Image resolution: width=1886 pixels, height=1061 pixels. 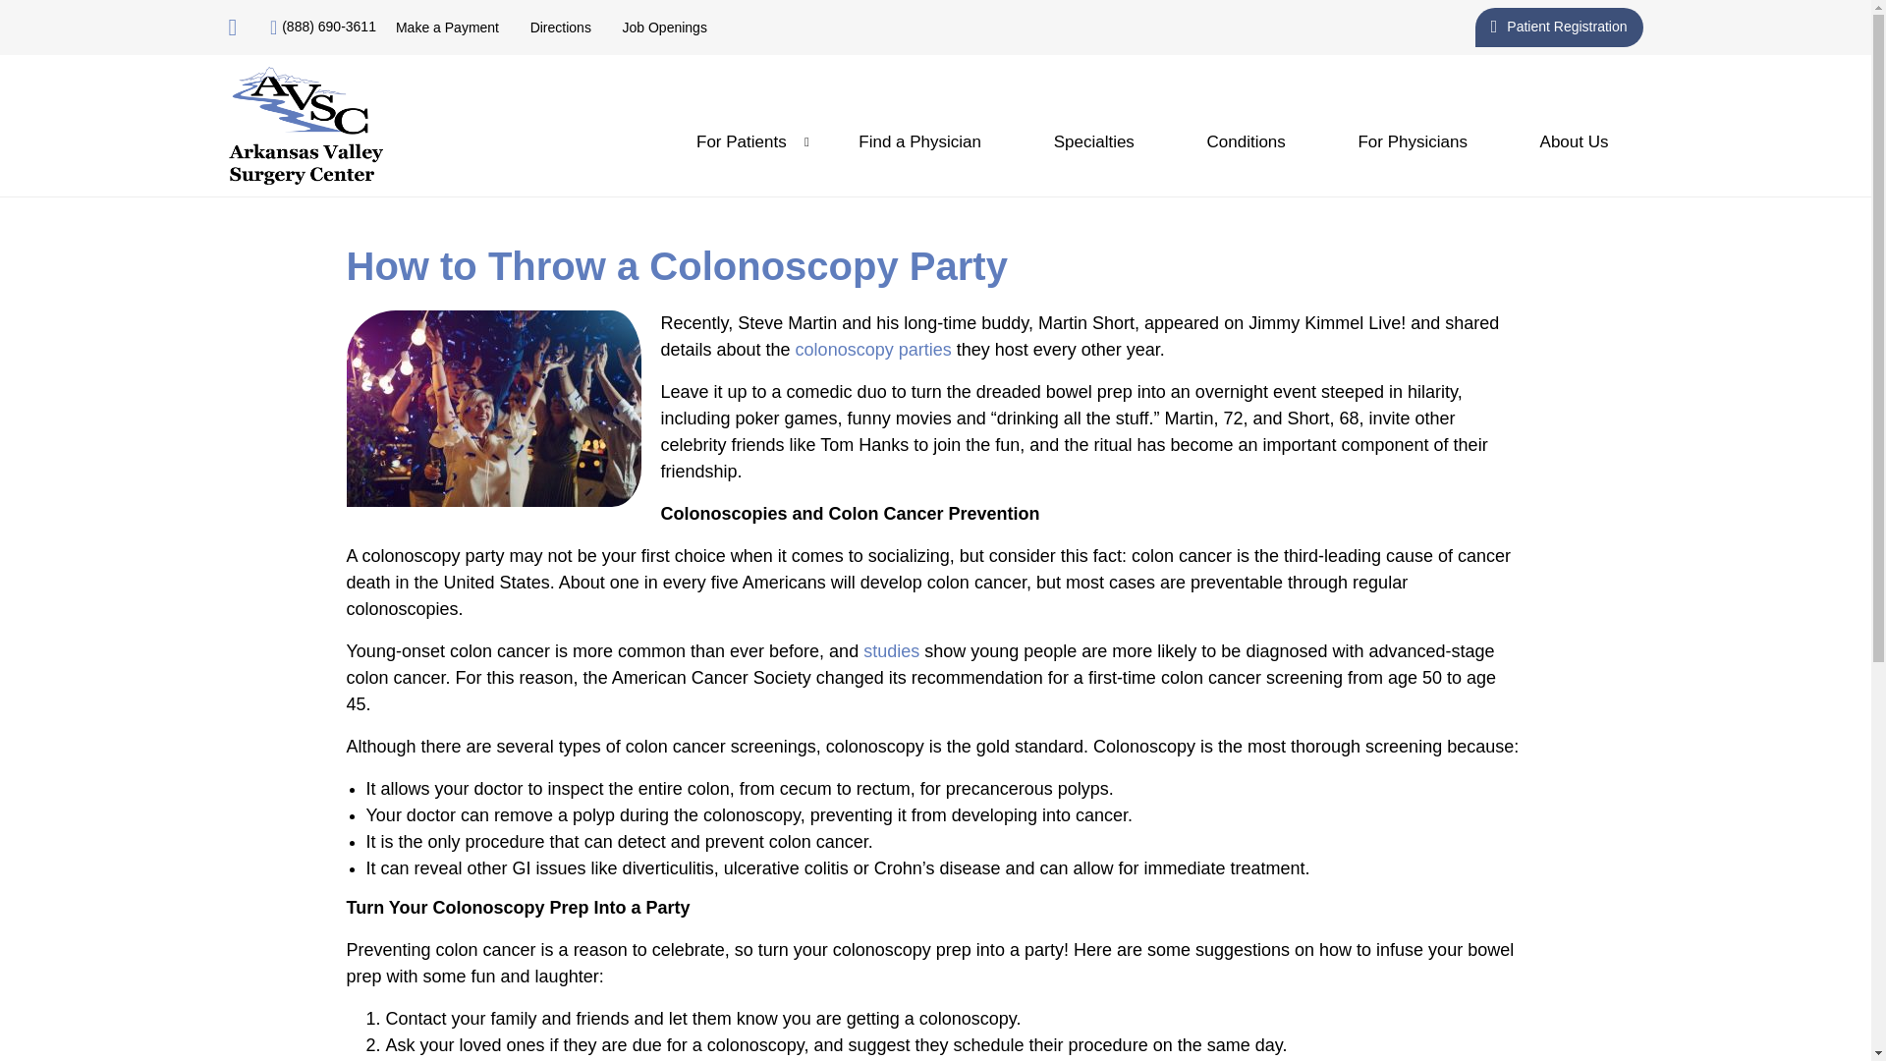 I want to click on Patient Registration, so click(x=1558, y=27).